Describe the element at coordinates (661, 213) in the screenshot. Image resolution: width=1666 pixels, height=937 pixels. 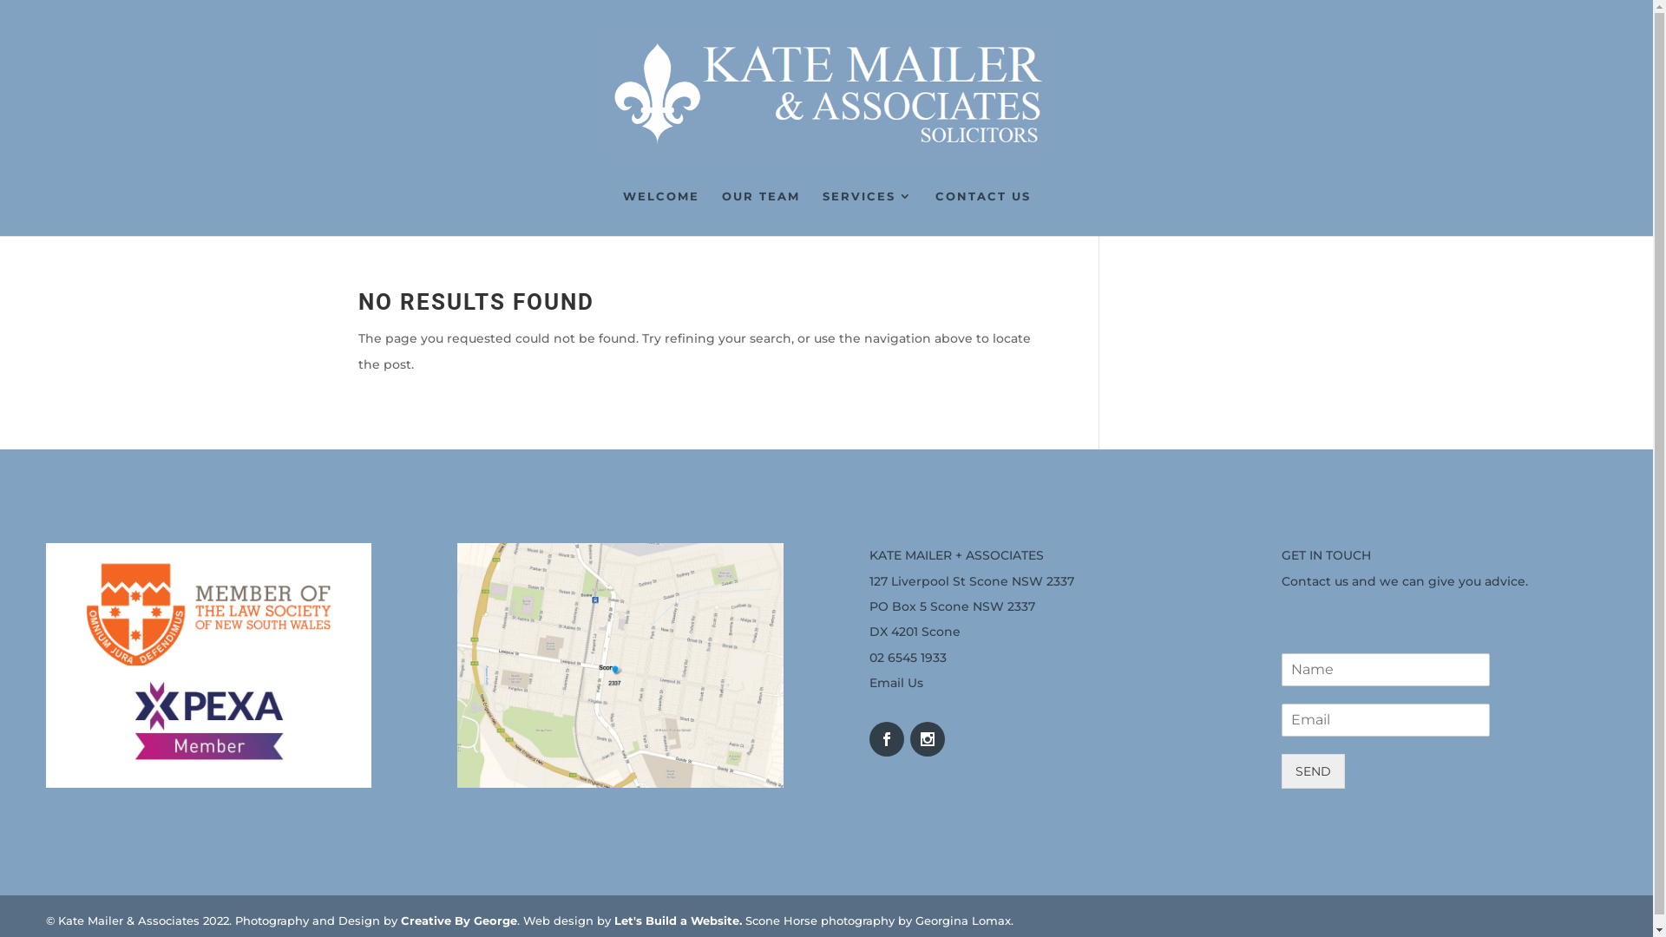
I see `WELCOME` at that location.